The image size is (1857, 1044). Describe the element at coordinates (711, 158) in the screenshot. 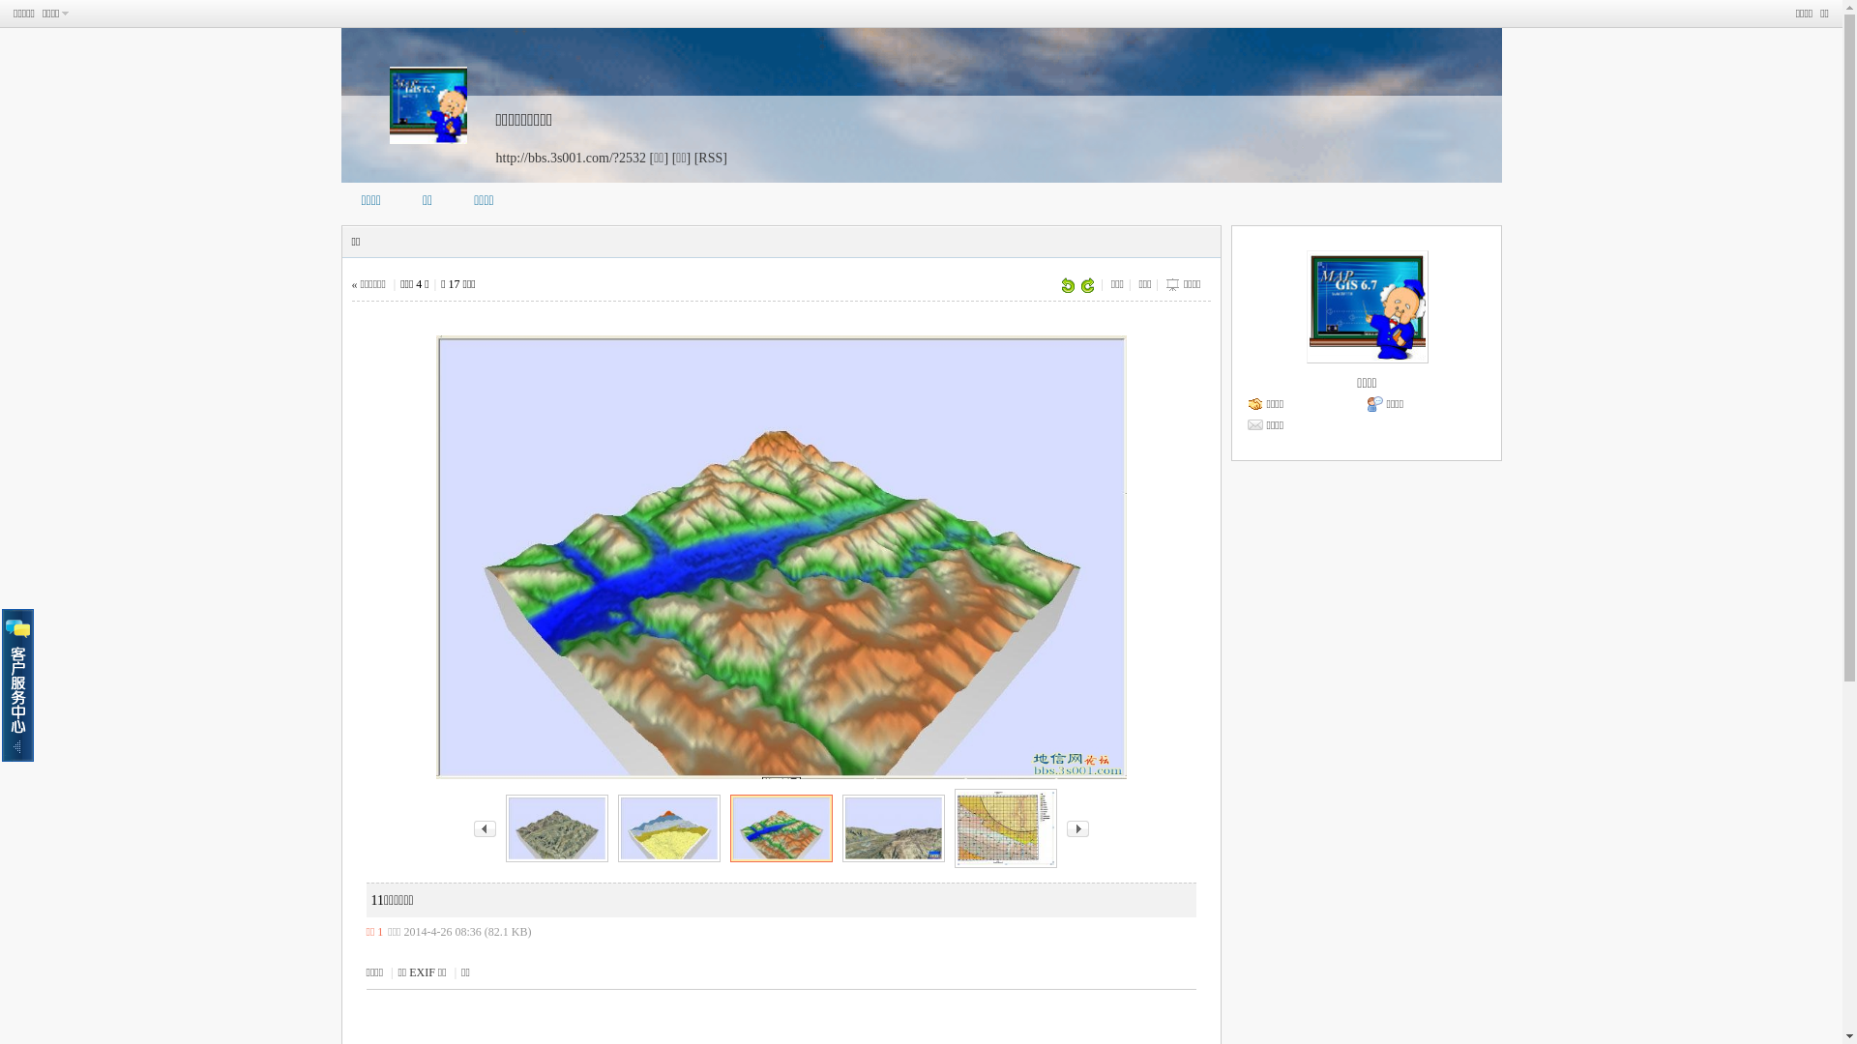

I see `[RSS]` at that location.